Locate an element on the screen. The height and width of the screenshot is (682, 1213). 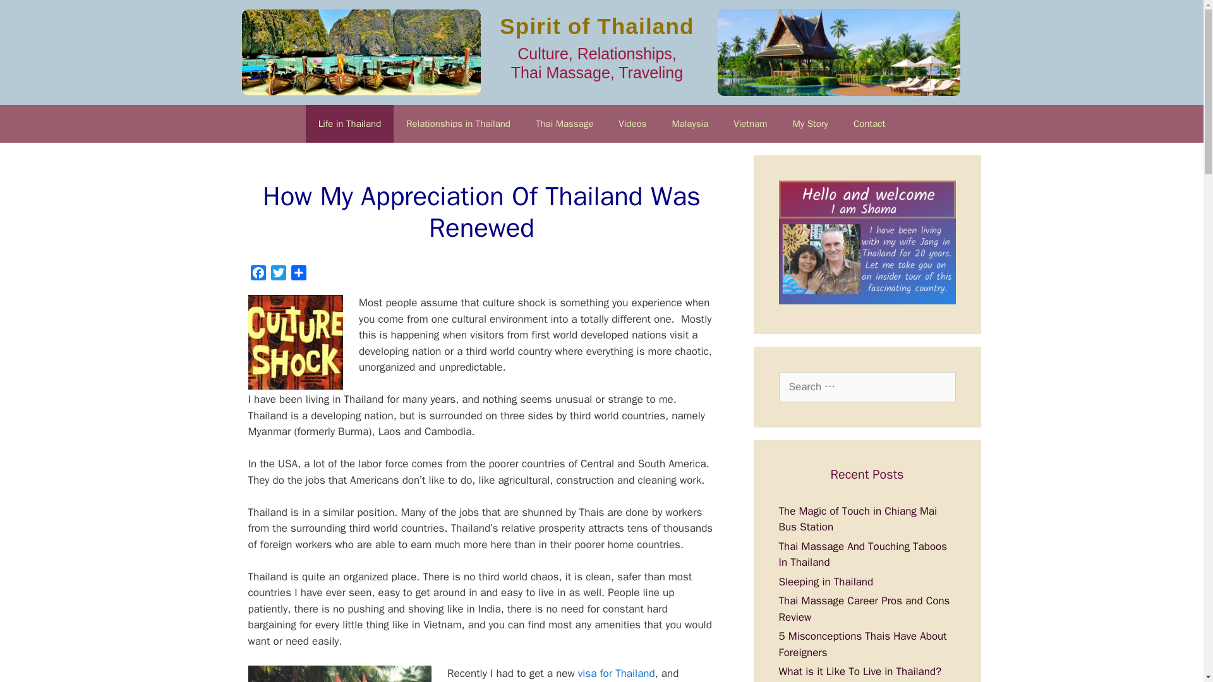
Twitter is located at coordinates (278, 275).